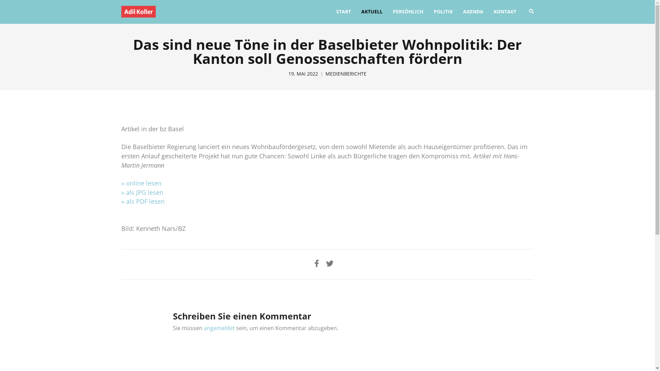 The height and width of the screenshot is (371, 660). What do you see at coordinates (346, 74) in the screenshot?
I see `MEDIENBERICHTE` at bounding box center [346, 74].